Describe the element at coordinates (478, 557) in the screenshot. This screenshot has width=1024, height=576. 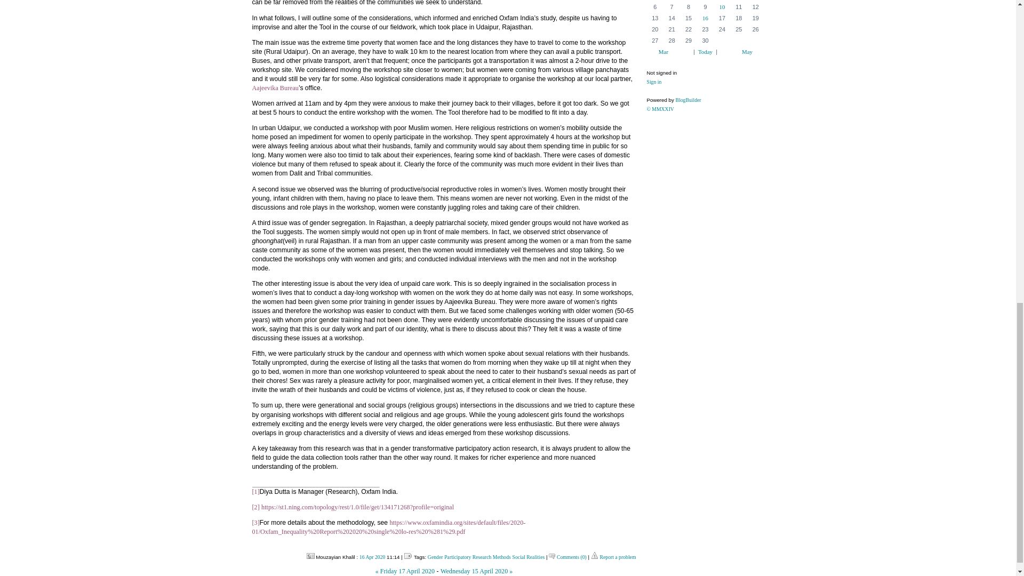
I see `Participatory Research Methods` at that location.